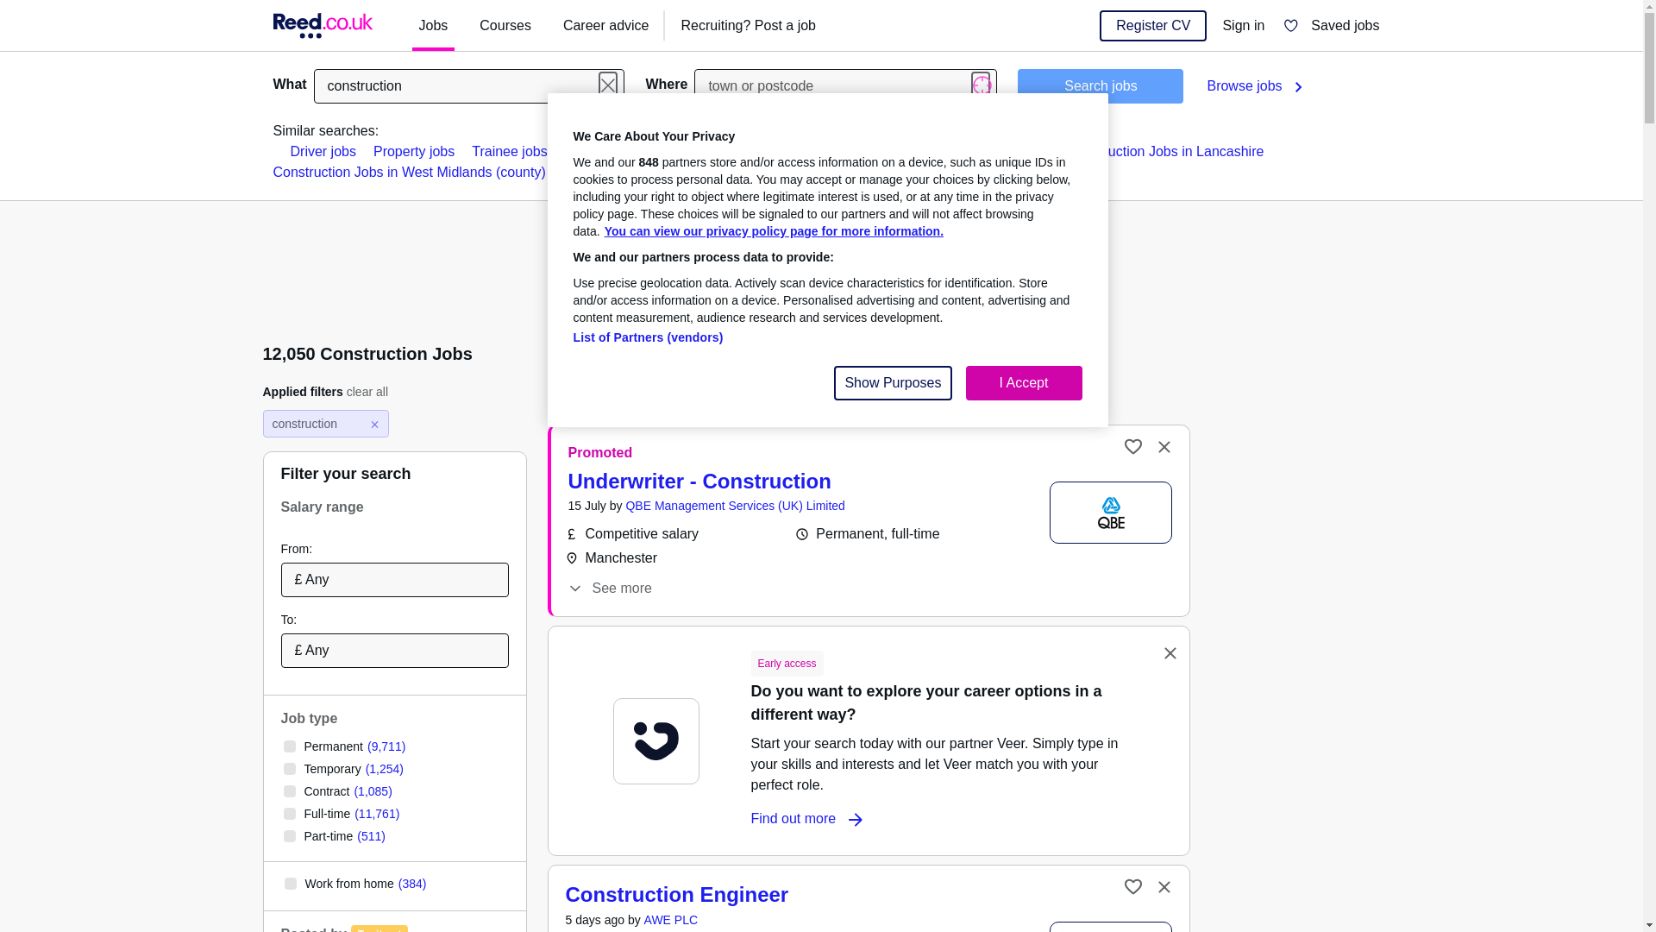 The height and width of the screenshot is (932, 1656). What do you see at coordinates (469, 85) in the screenshot?
I see `e.g. "office manager"` at bounding box center [469, 85].